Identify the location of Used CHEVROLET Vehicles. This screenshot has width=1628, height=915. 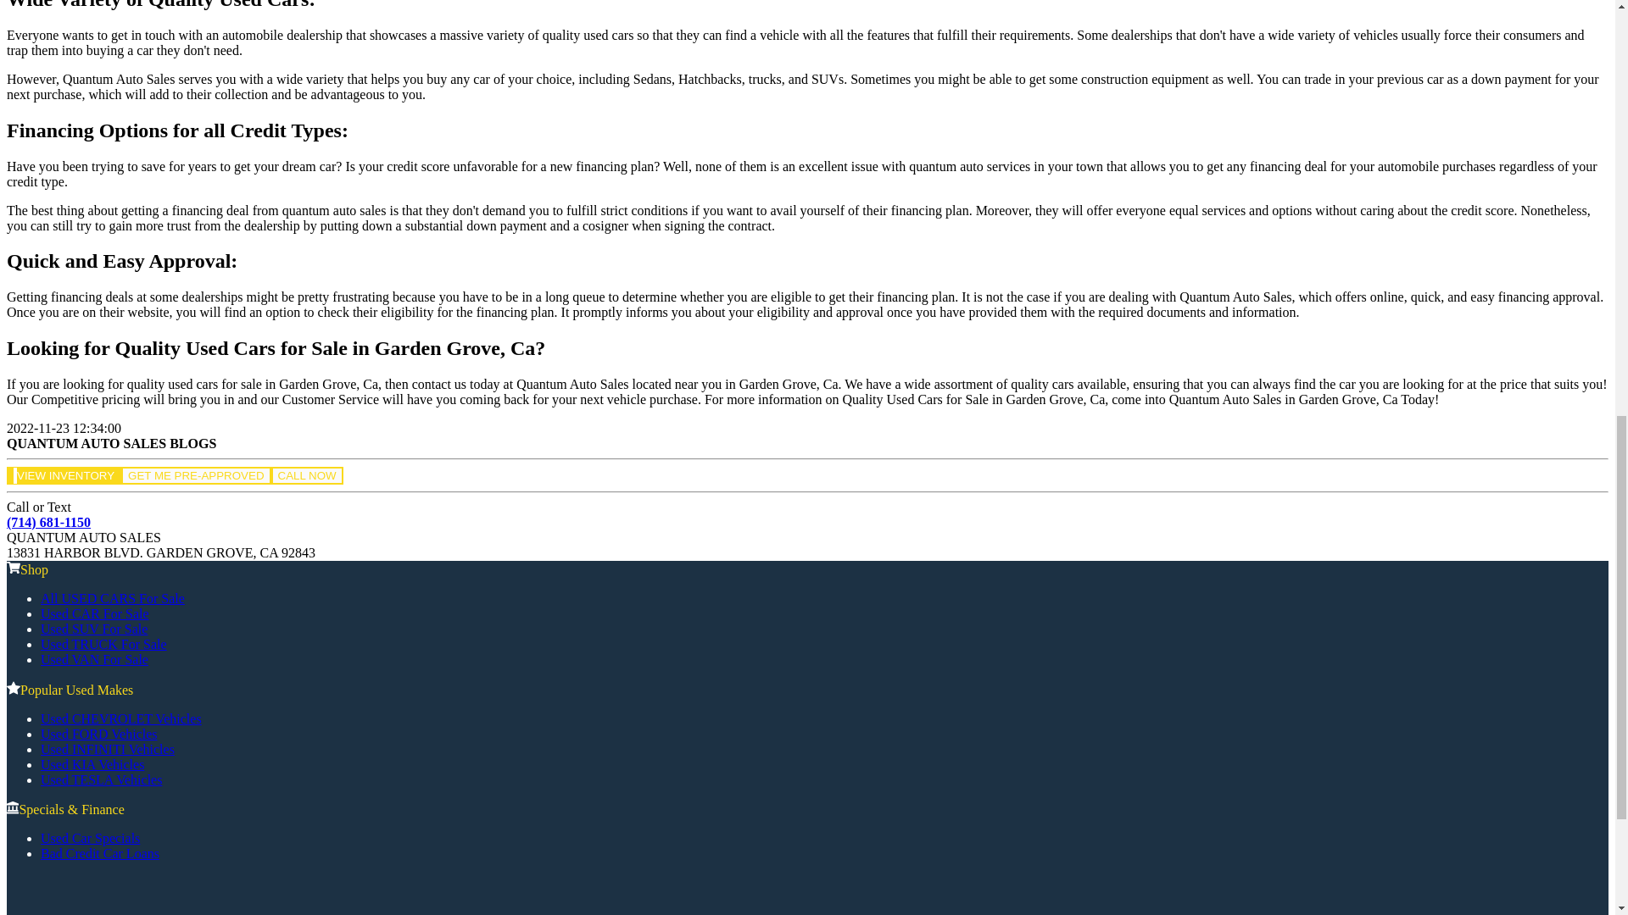
(121, 718).